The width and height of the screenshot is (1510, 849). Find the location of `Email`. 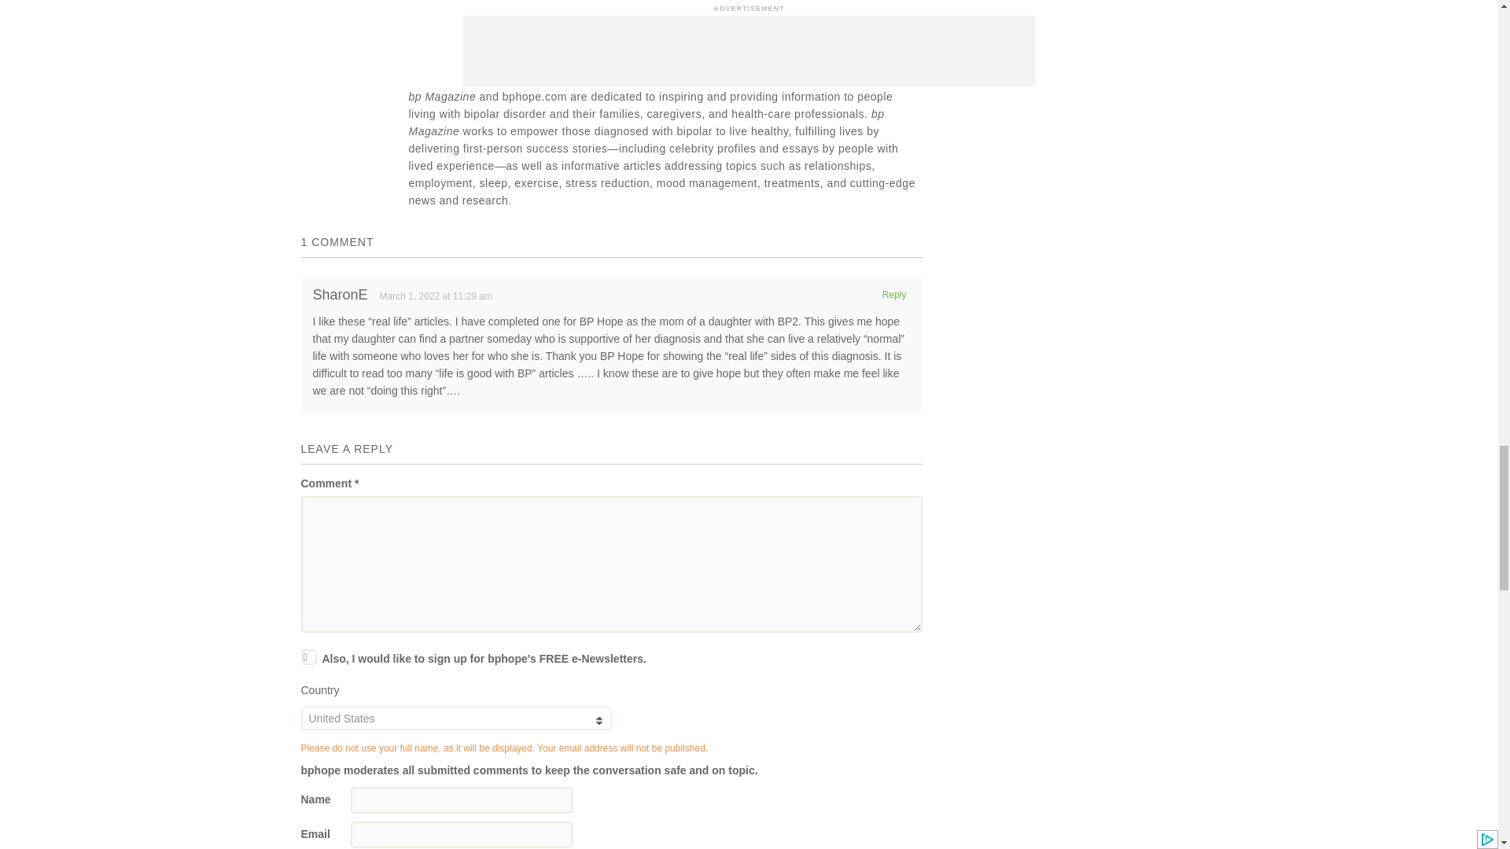

Email is located at coordinates (324, 55).